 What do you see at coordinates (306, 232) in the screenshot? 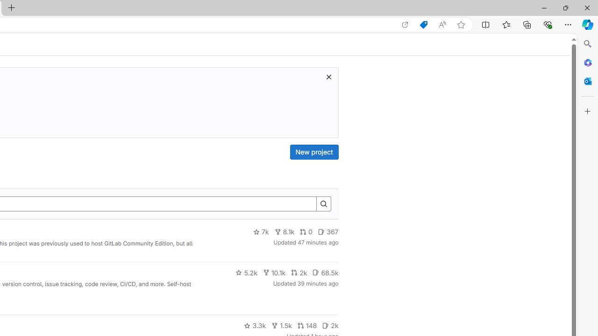
I see `0` at bounding box center [306, 232].